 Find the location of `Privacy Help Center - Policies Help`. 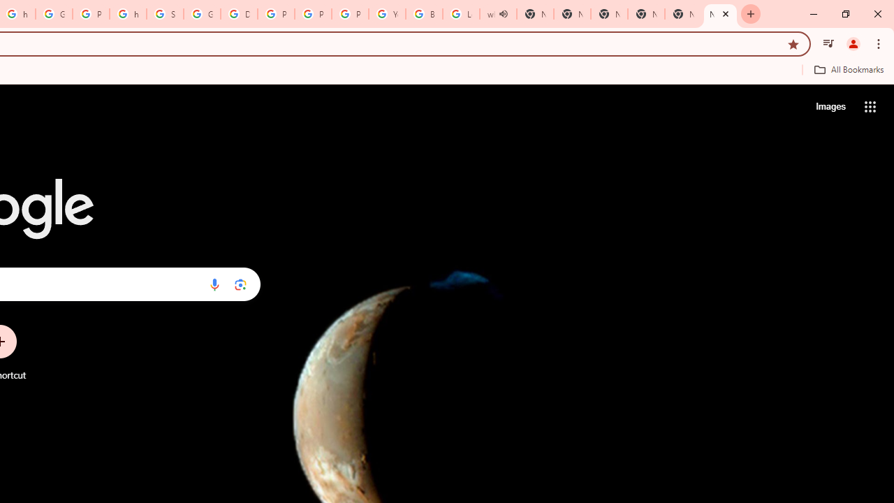

Privacy Help Center - Policies Help is located at coordinates (276, 14).